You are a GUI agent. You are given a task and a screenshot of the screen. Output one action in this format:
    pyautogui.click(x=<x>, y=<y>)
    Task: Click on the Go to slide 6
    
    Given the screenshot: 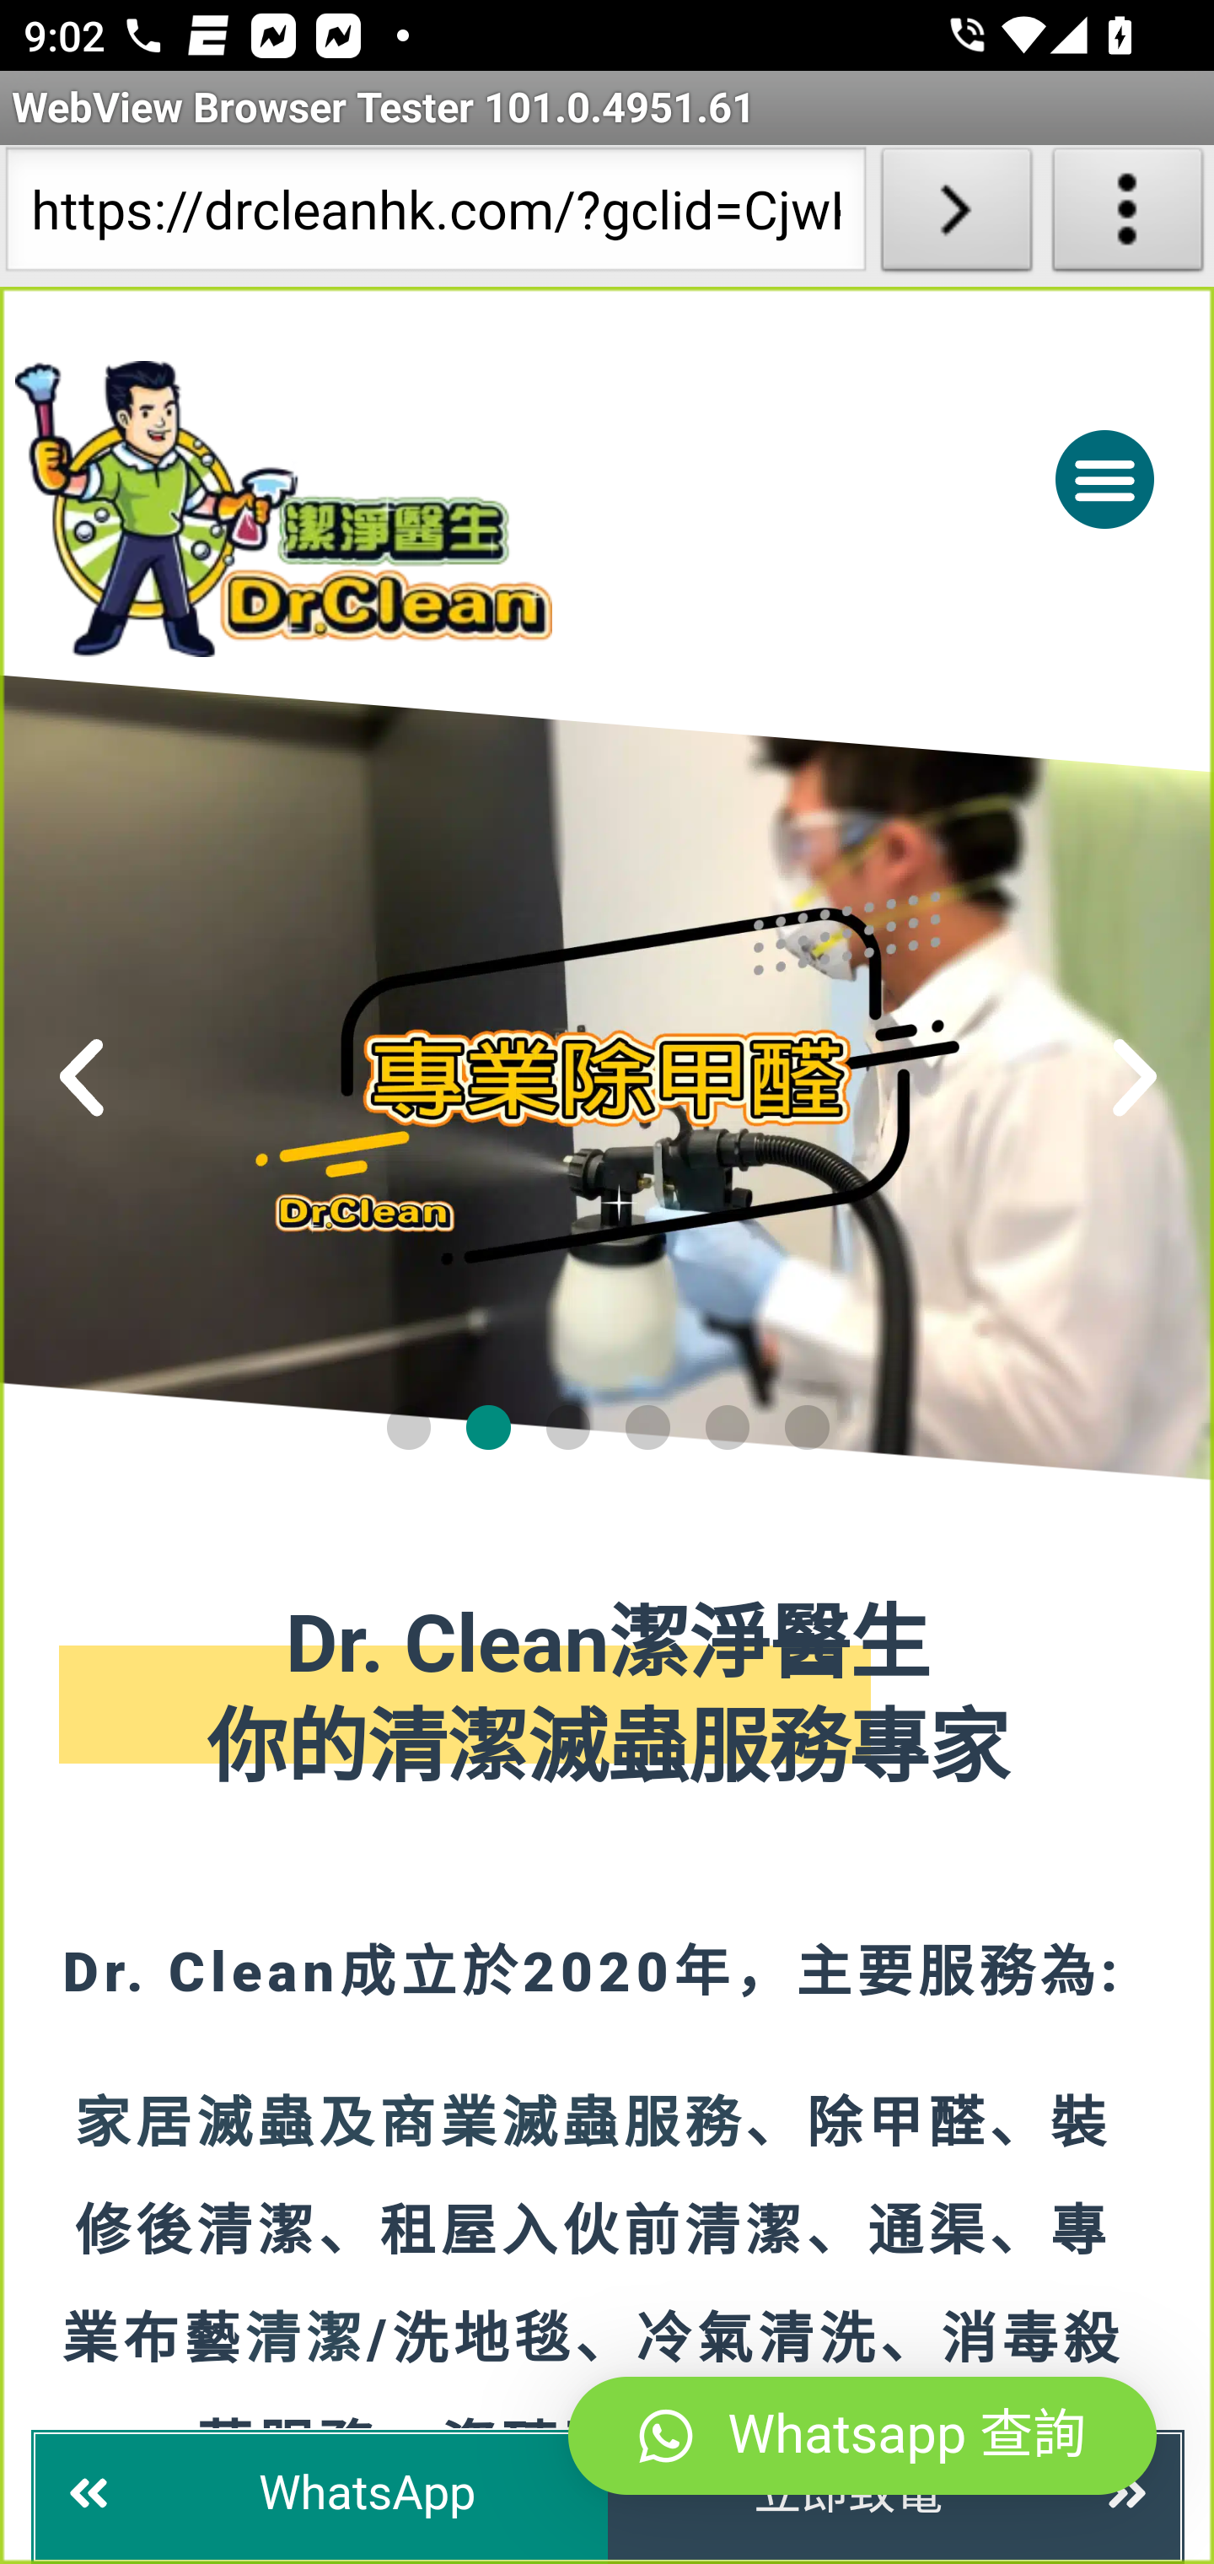 What is the action you would take?
    pyautogui.click(x=808, y=1426)
    